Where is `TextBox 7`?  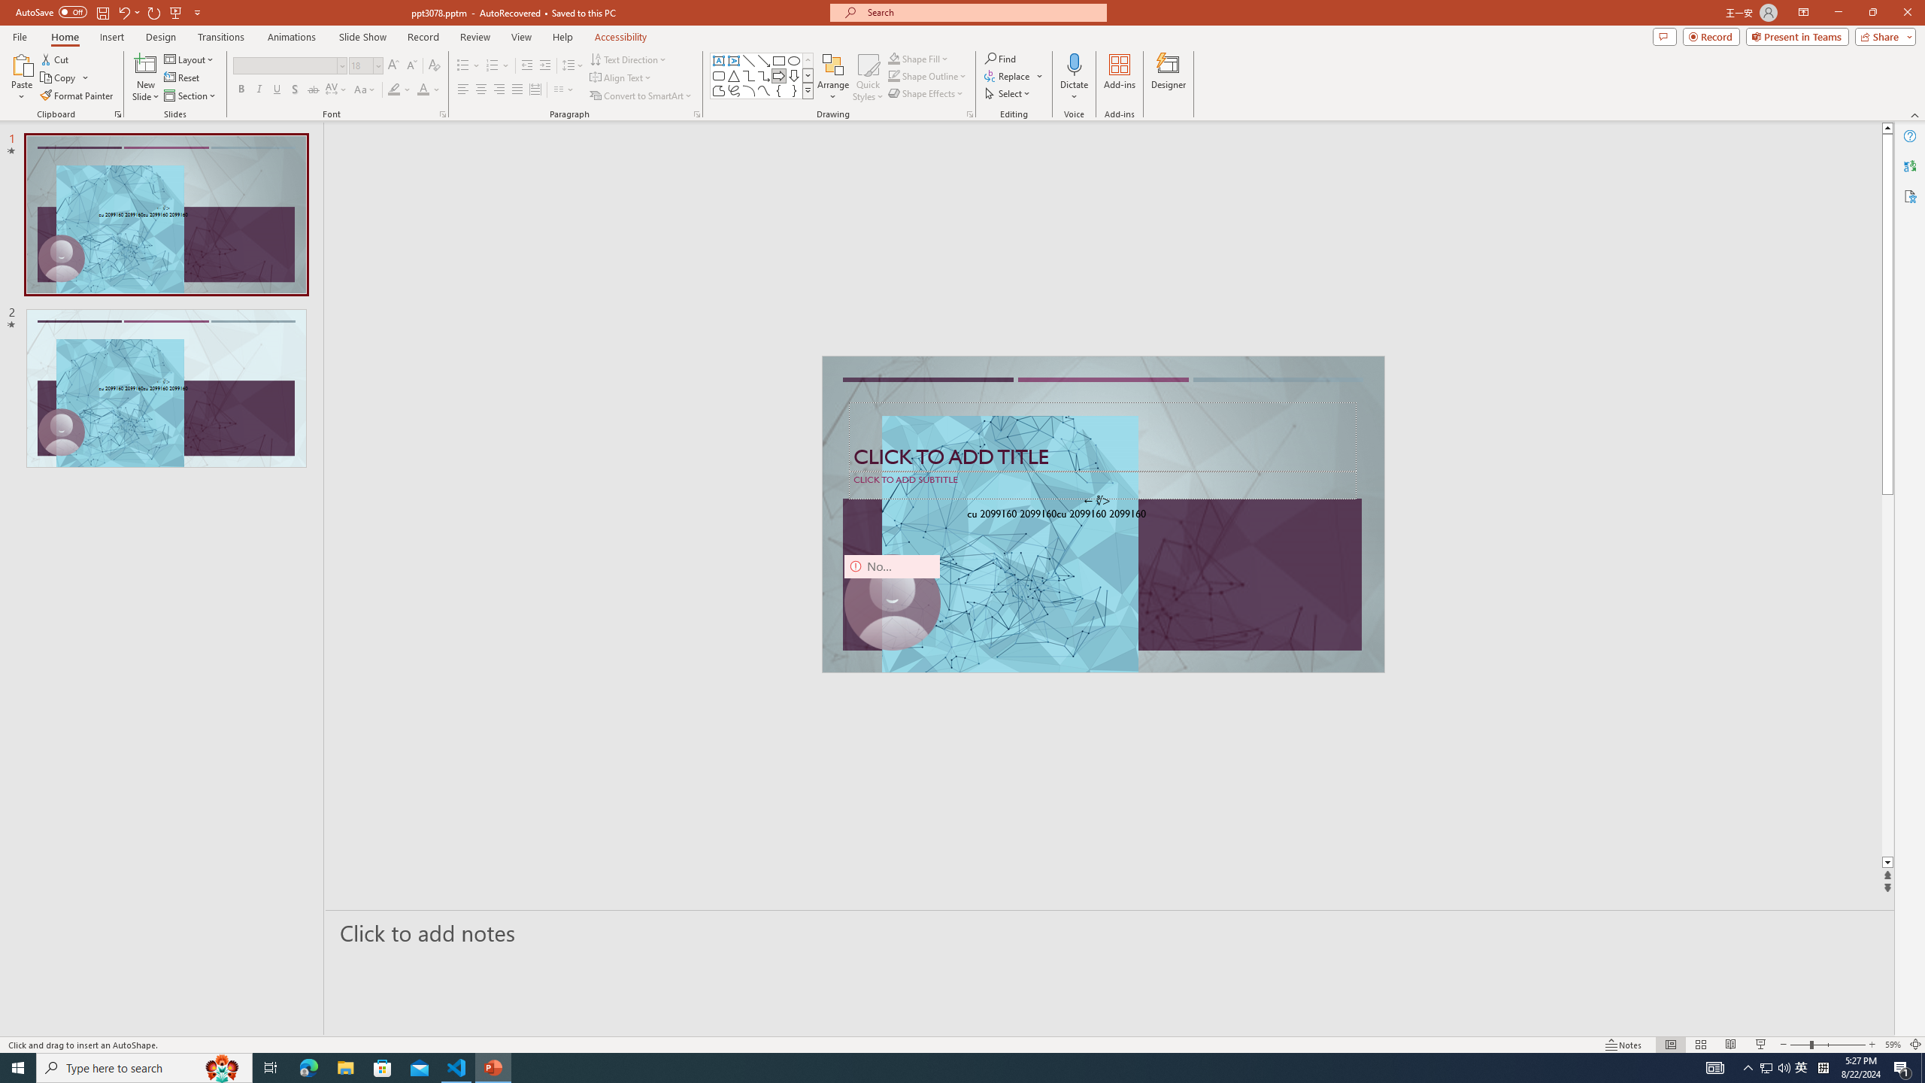 TextBox 7 is located at coordinates (1097, 501).